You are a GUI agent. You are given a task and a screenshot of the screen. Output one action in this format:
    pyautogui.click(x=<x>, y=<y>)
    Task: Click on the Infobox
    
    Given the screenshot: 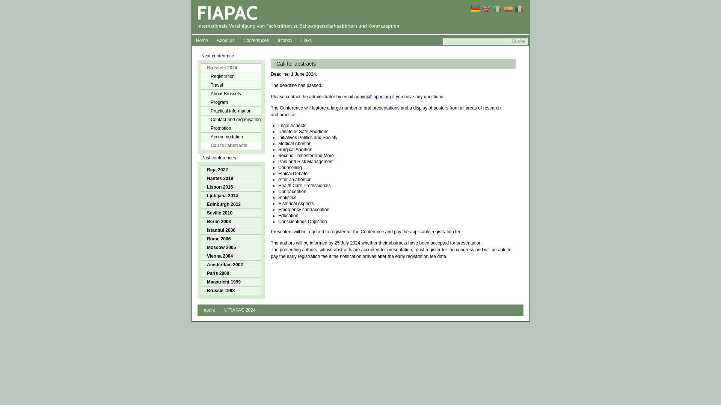 What is the action you would take?
    pyautogui.click(x=285, y=40)
    